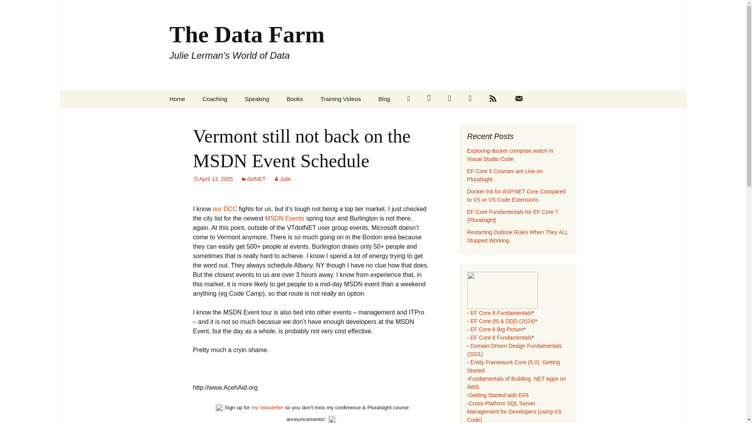  Describe the element at coordinates (225, 209) in the screenshot. I see `MSDN Events` at that location.